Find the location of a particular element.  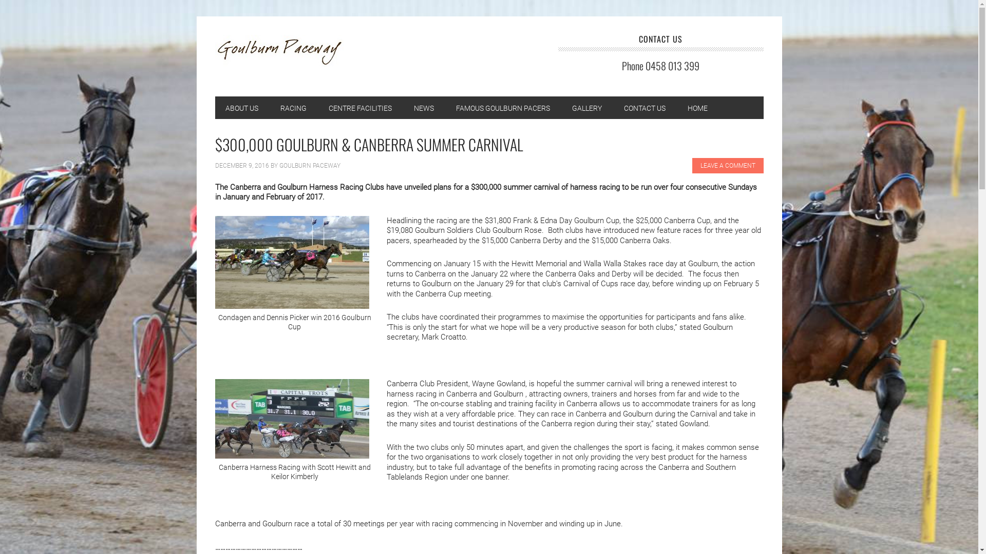

GALLERY is located at coordinates (587, 108).